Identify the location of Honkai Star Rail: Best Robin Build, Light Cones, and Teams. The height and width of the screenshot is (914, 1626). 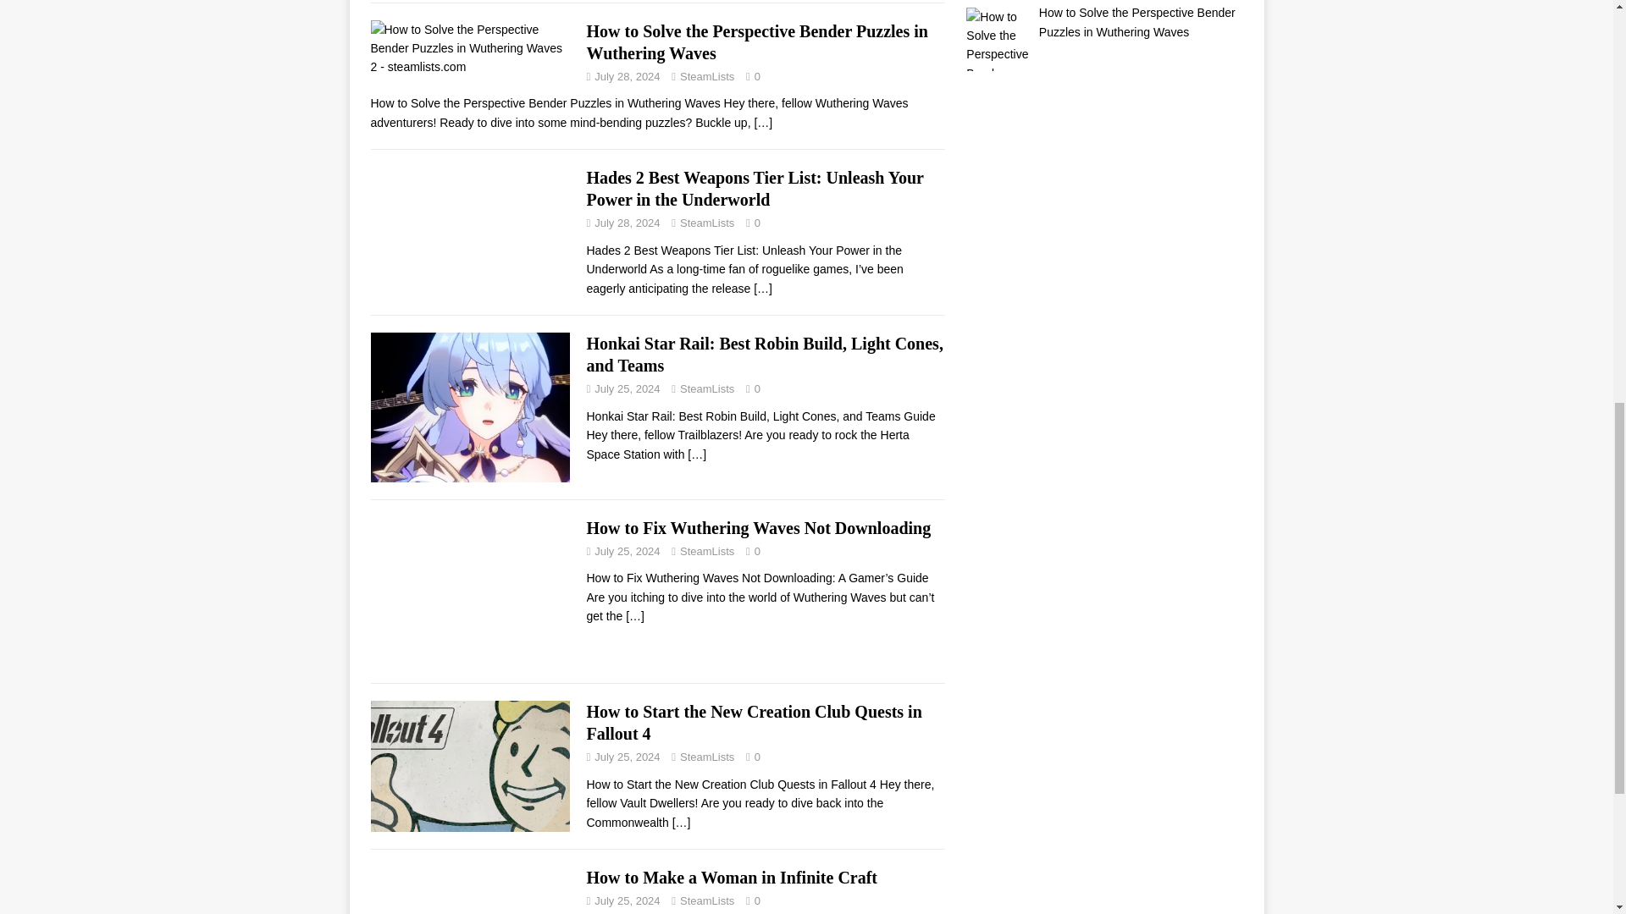
(764, 354).